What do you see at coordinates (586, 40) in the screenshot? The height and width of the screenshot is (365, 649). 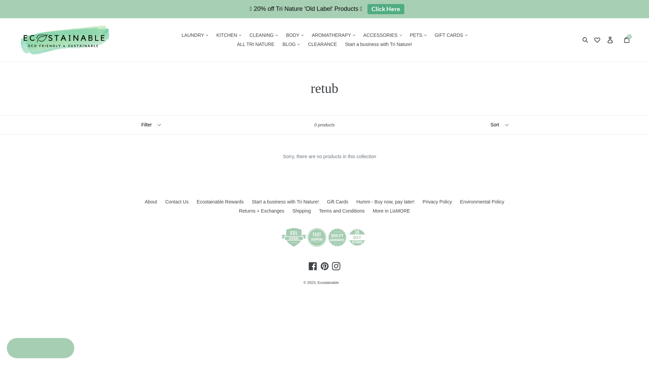 I see `Submit` at bounding box center [586, 40].